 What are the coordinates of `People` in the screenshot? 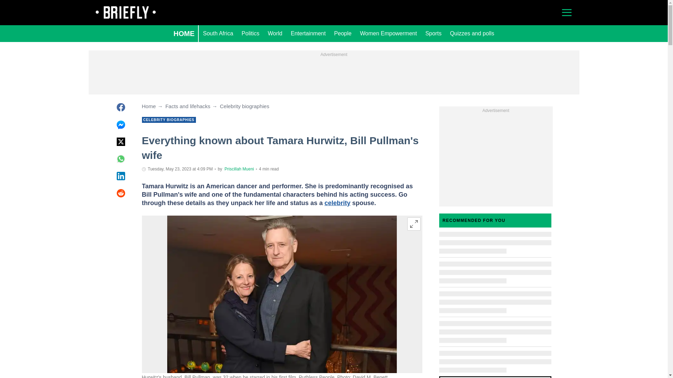 It's located at (343, 34).